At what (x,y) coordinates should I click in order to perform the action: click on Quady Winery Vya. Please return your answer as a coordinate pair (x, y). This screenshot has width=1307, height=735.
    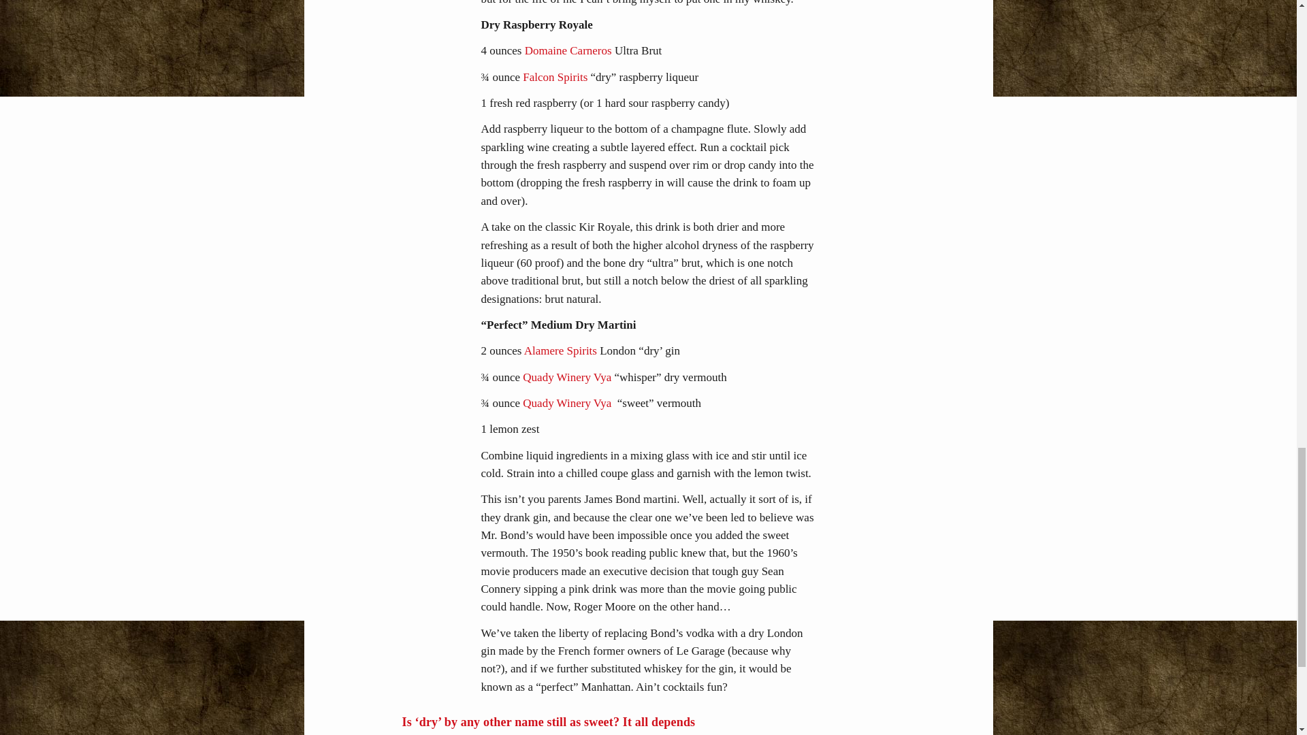
    Looking at the image, I should click on (568, 377).